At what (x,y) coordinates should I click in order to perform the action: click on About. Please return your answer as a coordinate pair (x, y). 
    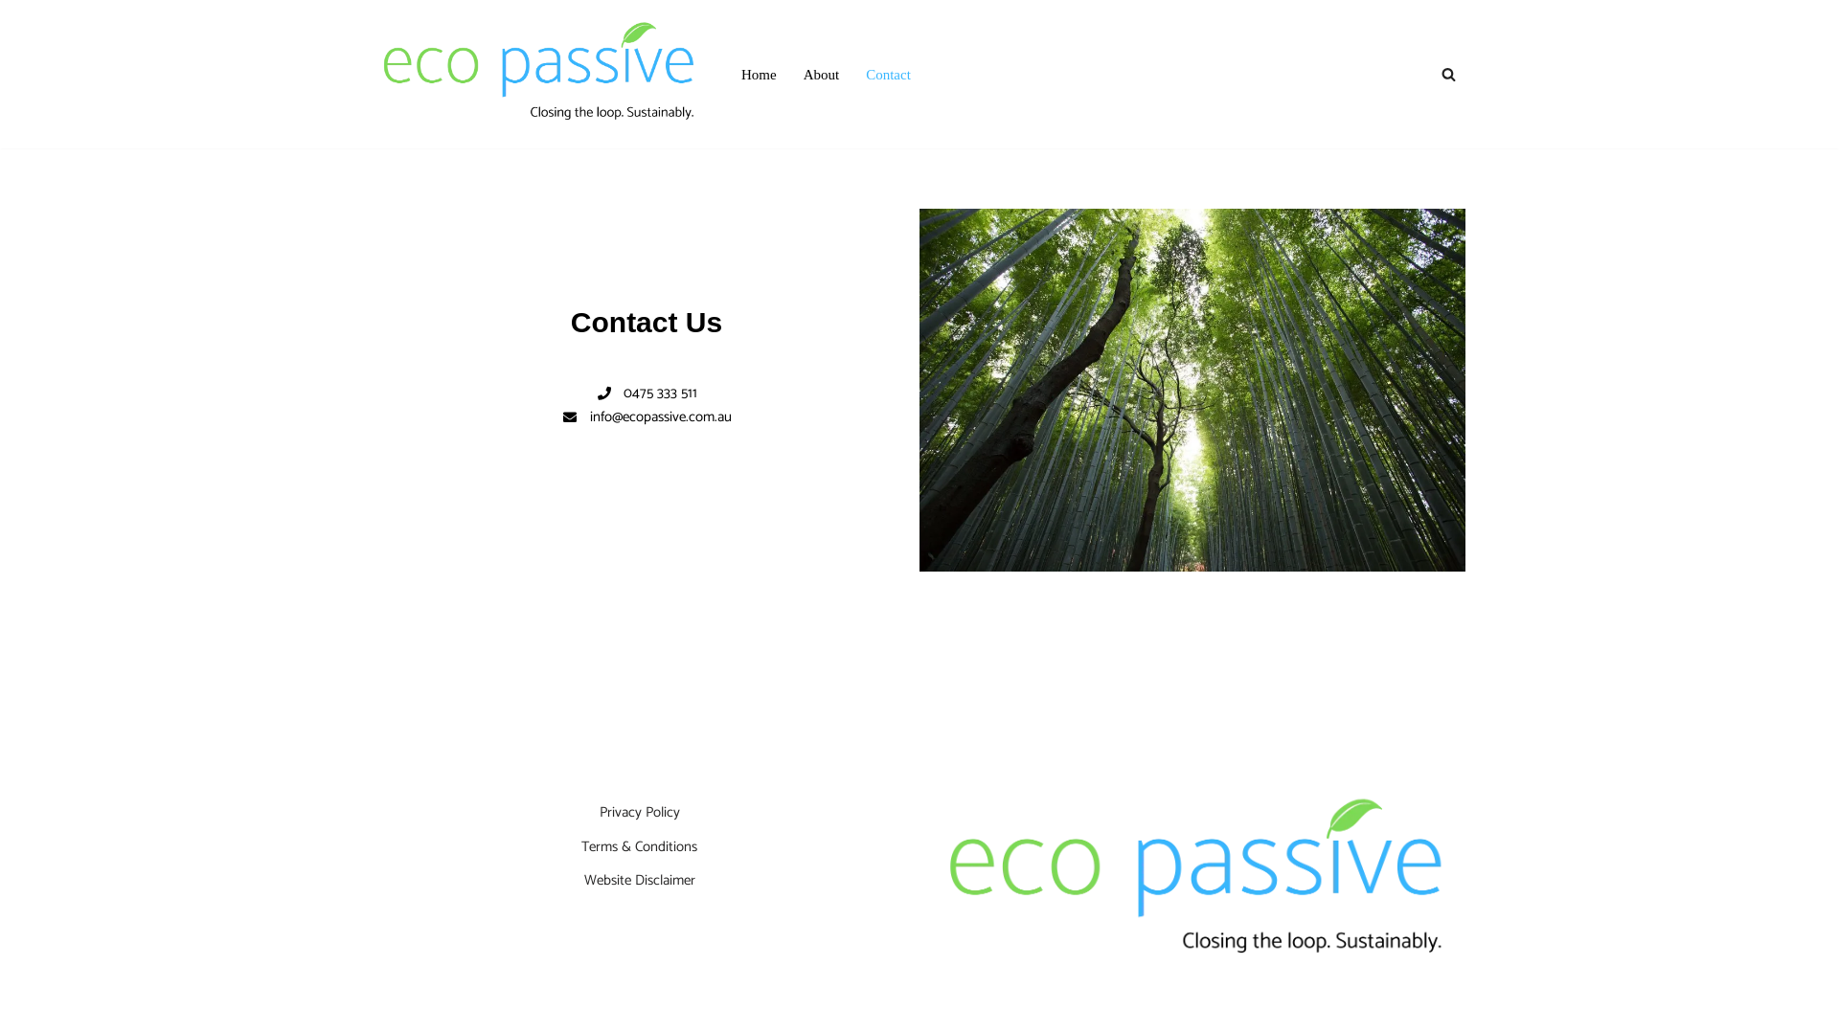
    Looking at the image, I should click on (822, 75).